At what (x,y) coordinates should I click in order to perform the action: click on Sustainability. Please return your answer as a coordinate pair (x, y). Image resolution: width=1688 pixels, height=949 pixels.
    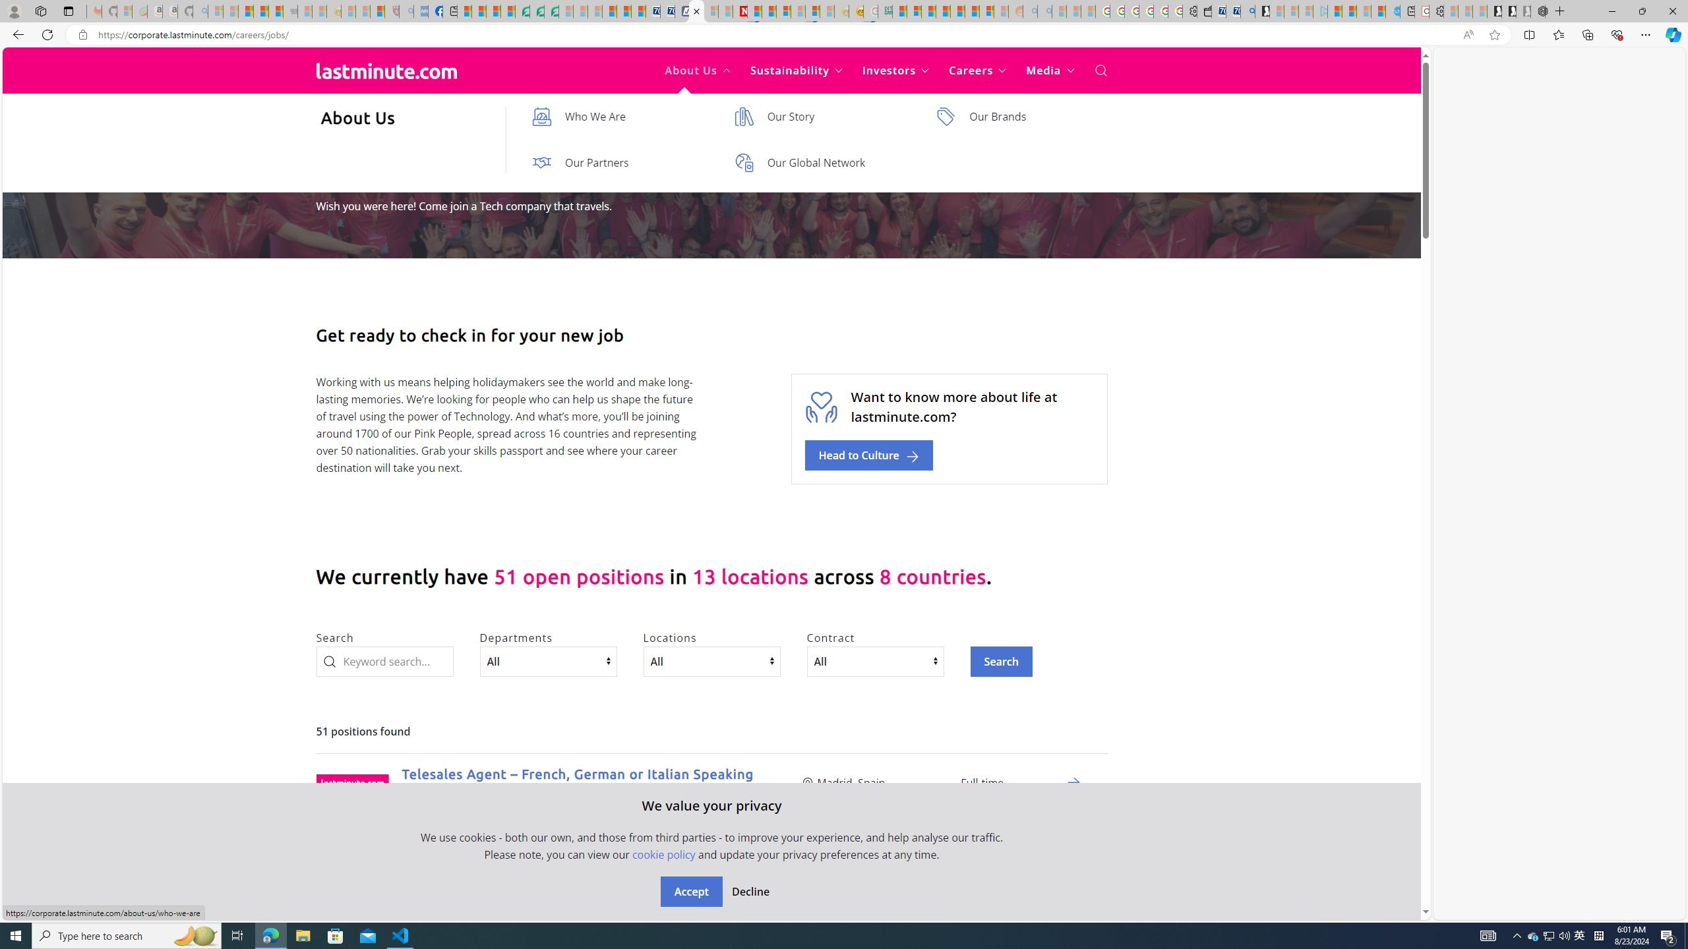
    Looking at the image, I should click on (795, 71).